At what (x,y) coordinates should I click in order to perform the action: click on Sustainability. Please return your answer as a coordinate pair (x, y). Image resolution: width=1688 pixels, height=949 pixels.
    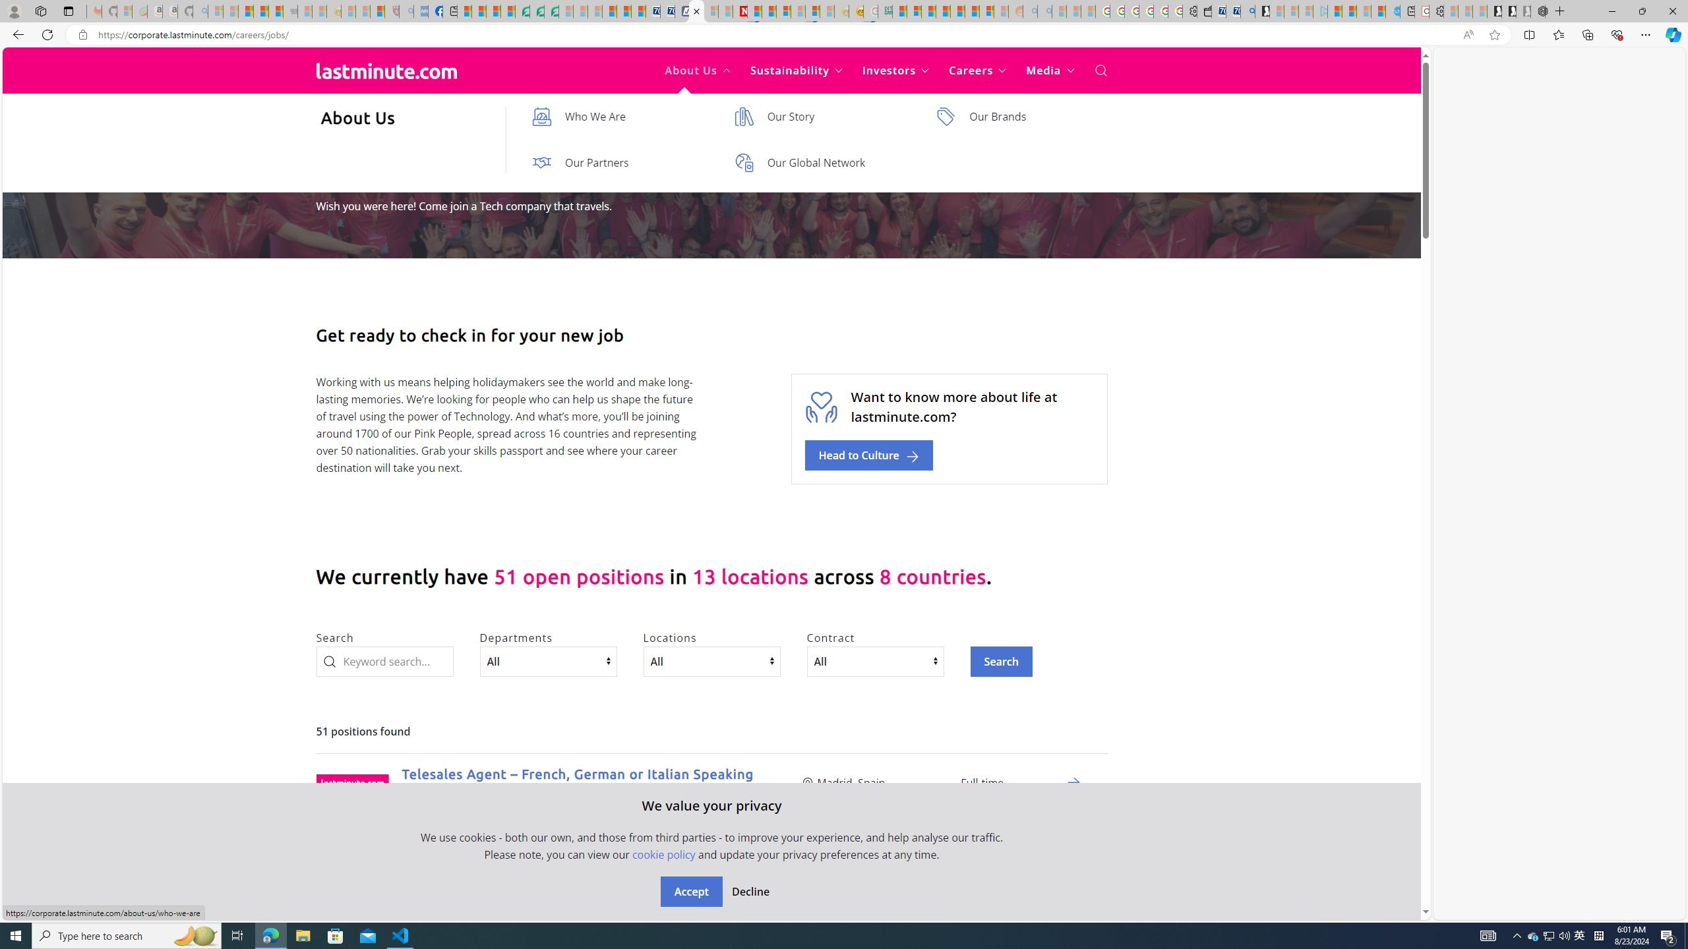
    Looking at the image, I should click on (795, 71).